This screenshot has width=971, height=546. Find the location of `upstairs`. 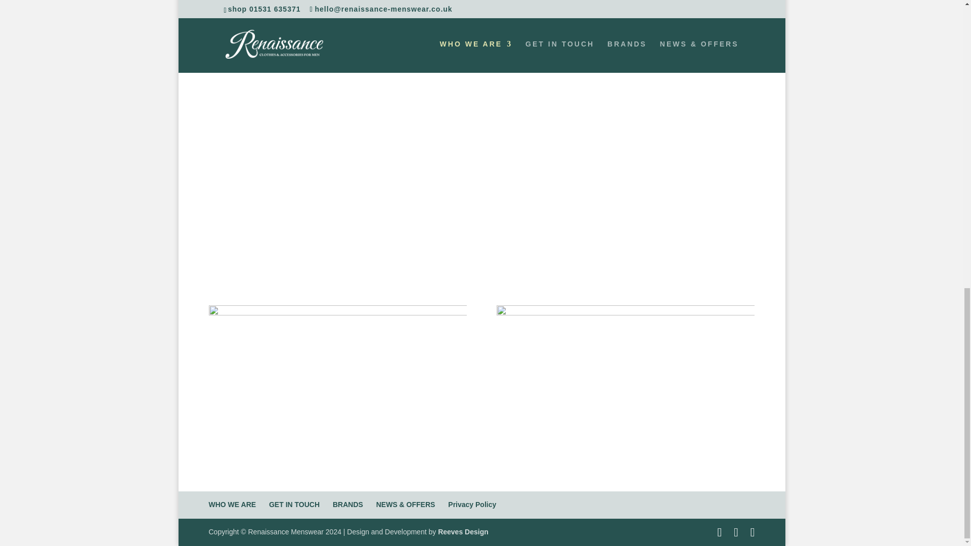

upstairs is located at coordinates (625, 378).